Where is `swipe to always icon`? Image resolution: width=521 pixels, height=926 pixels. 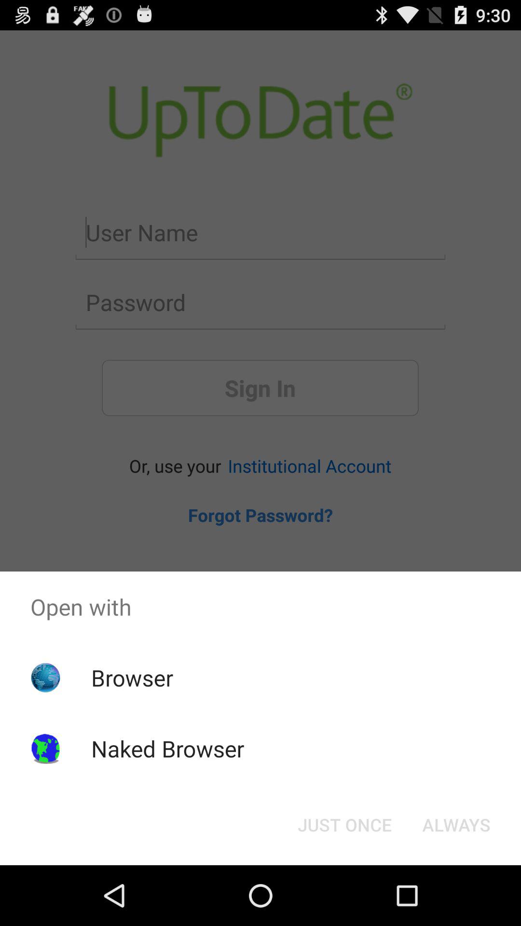 swipe to always icon is located at coordinates (456, 825).